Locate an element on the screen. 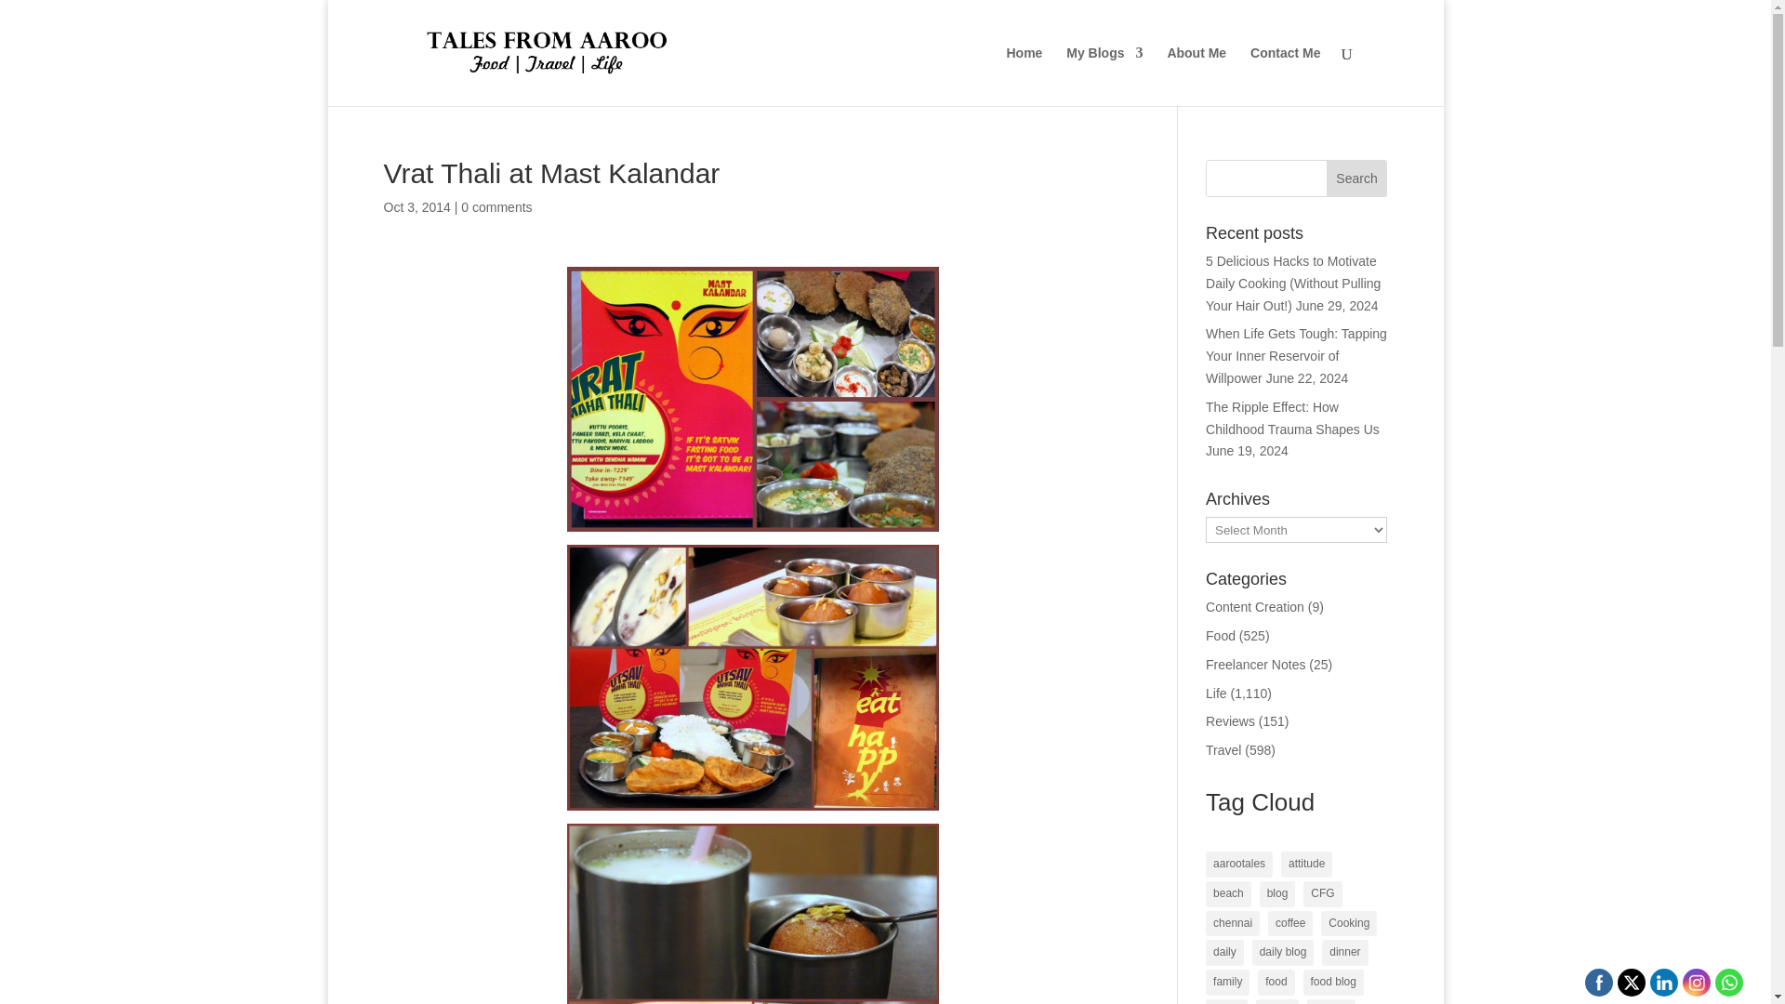 The width and height of the screenshot is (1785, 1004). Search is located at coordinates (1357, 178).